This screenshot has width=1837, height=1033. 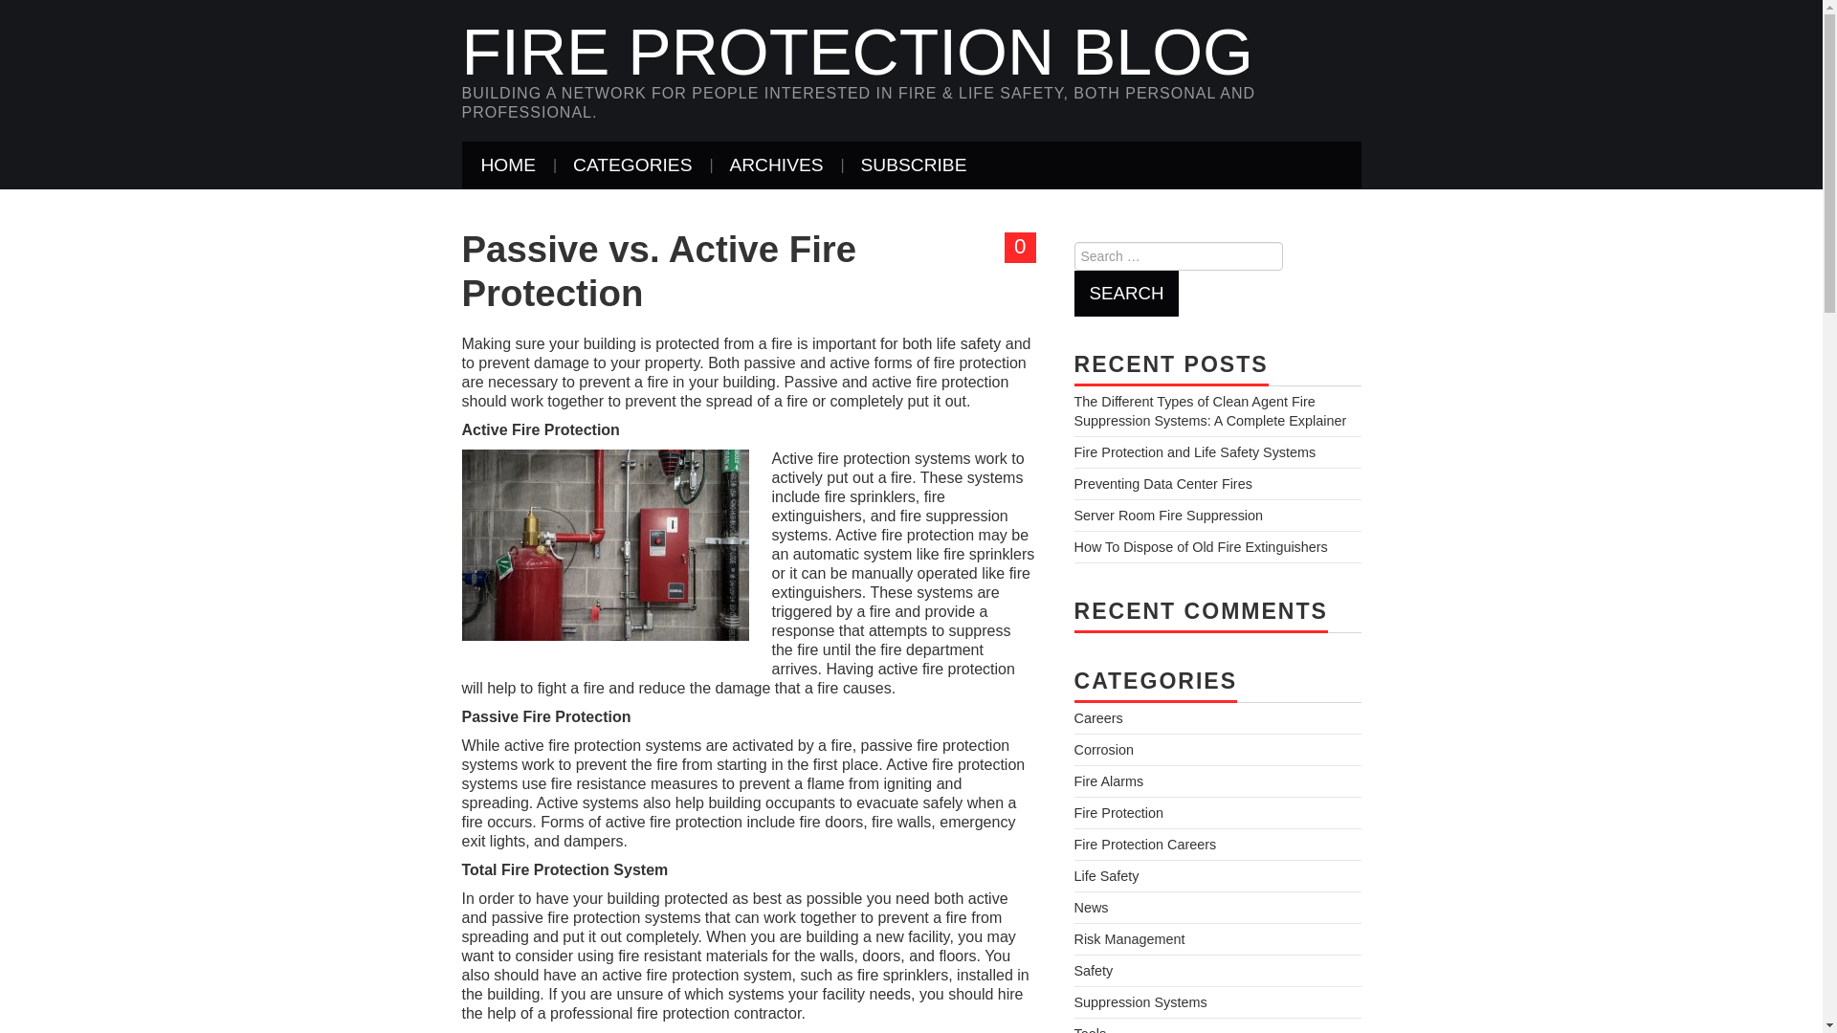 What do you see at coordinates (1108, 780) in the screenshot?
I see `Fire Alarms` at bounding box center [1108, 780].